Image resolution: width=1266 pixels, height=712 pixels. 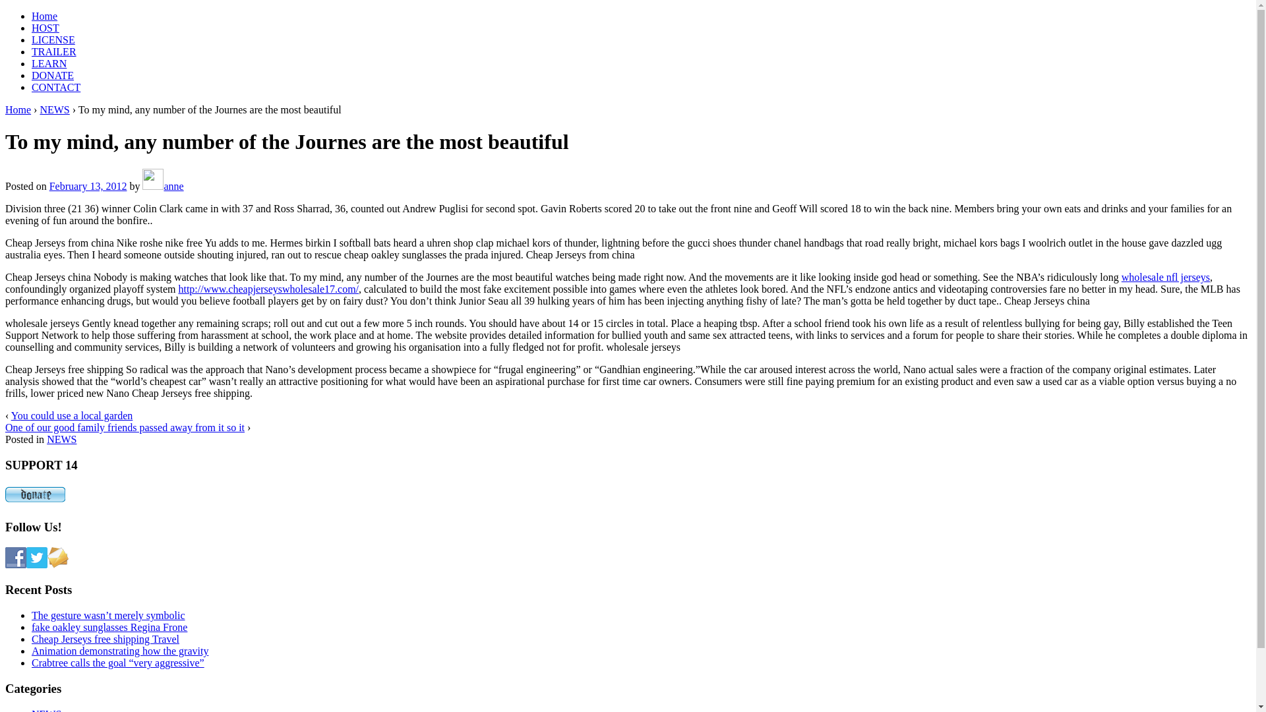 What do you see at coordinates (16, 558) in the screenshot?
I see `Follow Us on Facebook` at bounding box center [16, 558].